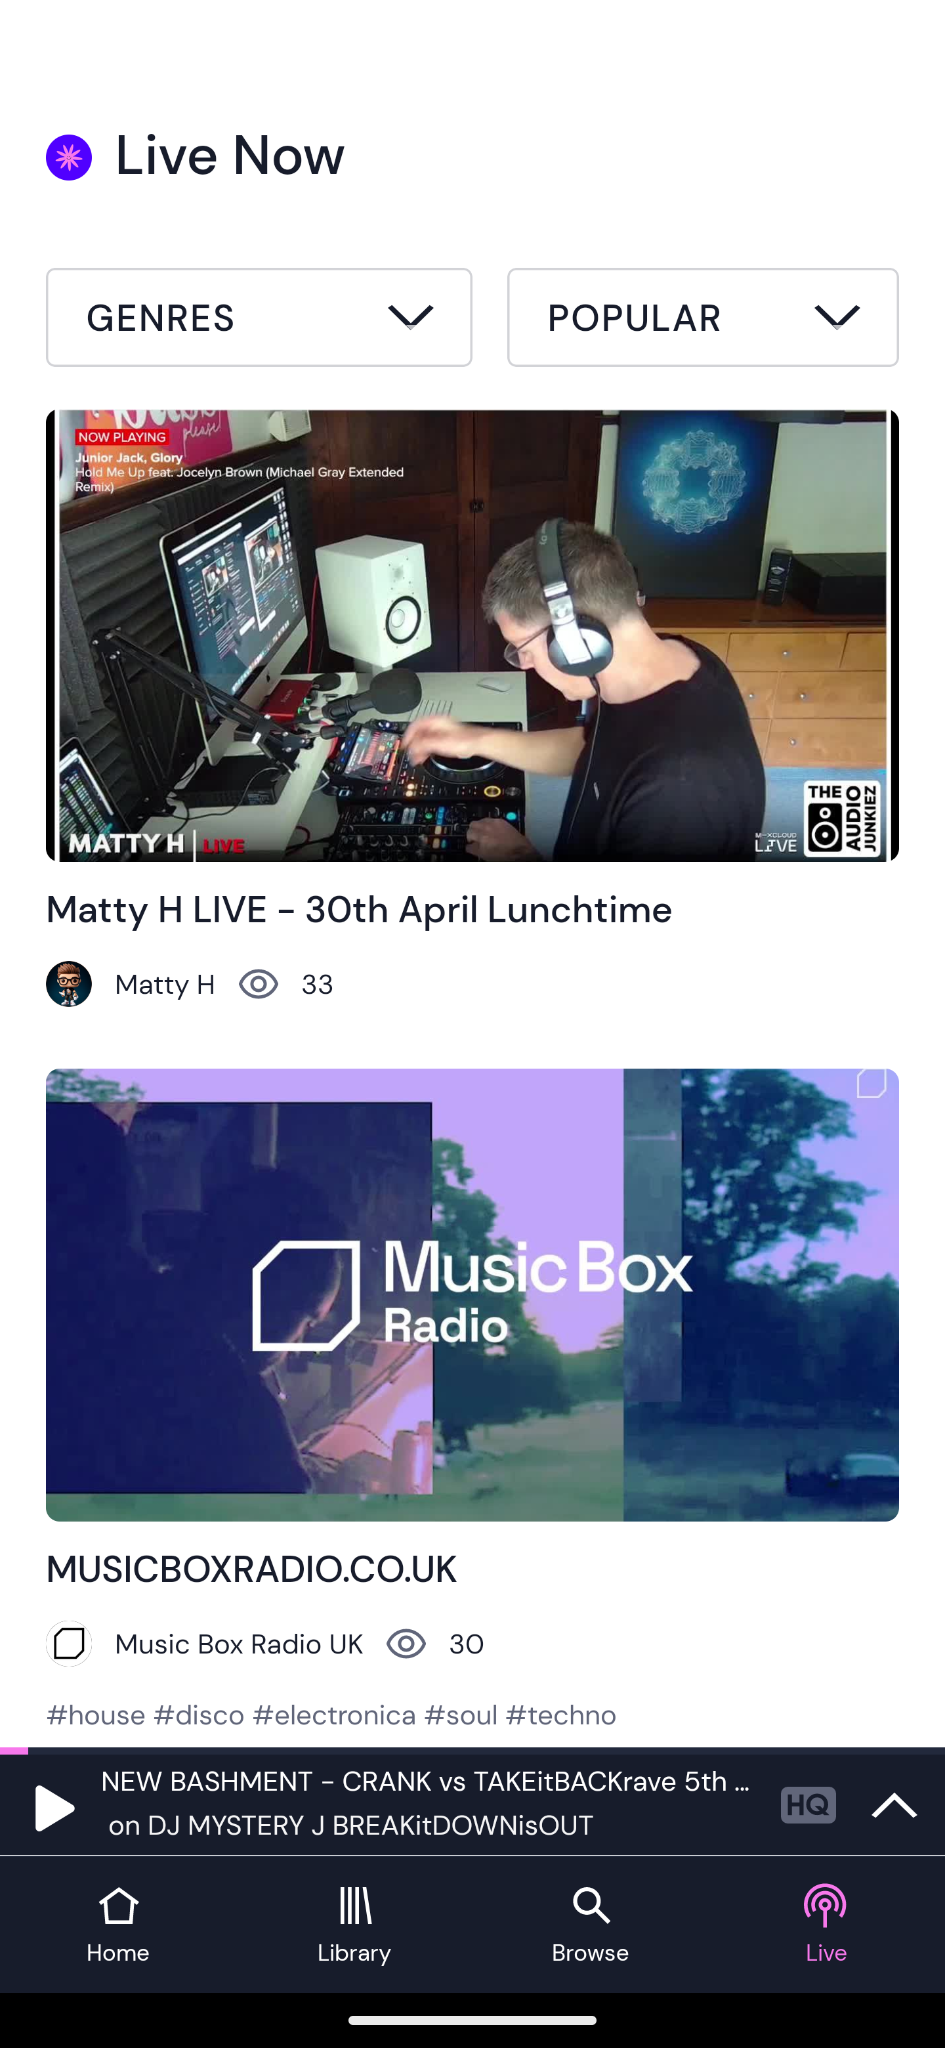 The image size is (945, 2048). I want to click on Filter by button All, so click(259, 321).